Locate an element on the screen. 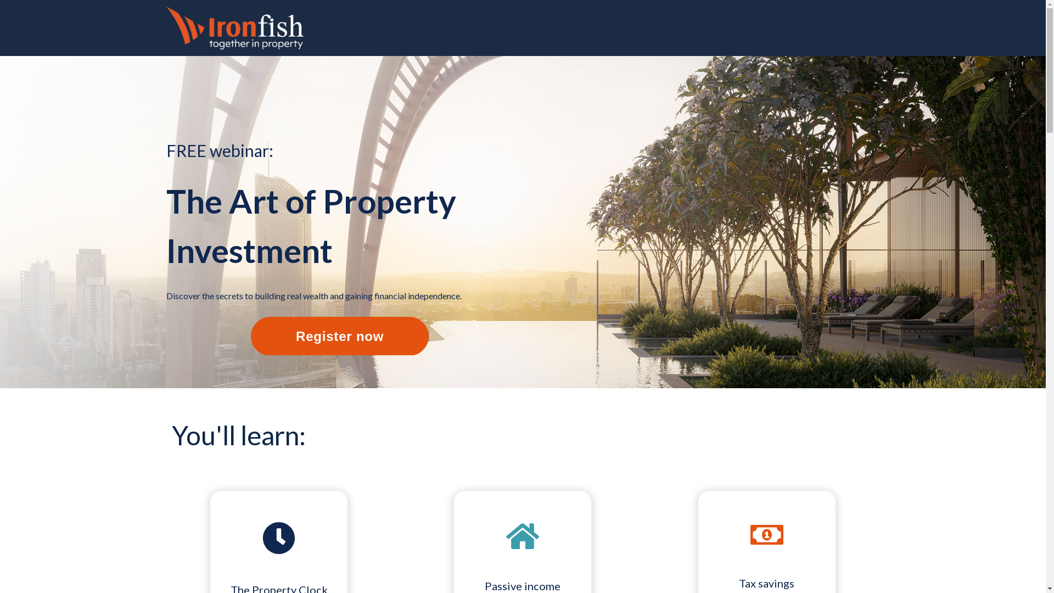  Register now is located at coordinates (340, 336).